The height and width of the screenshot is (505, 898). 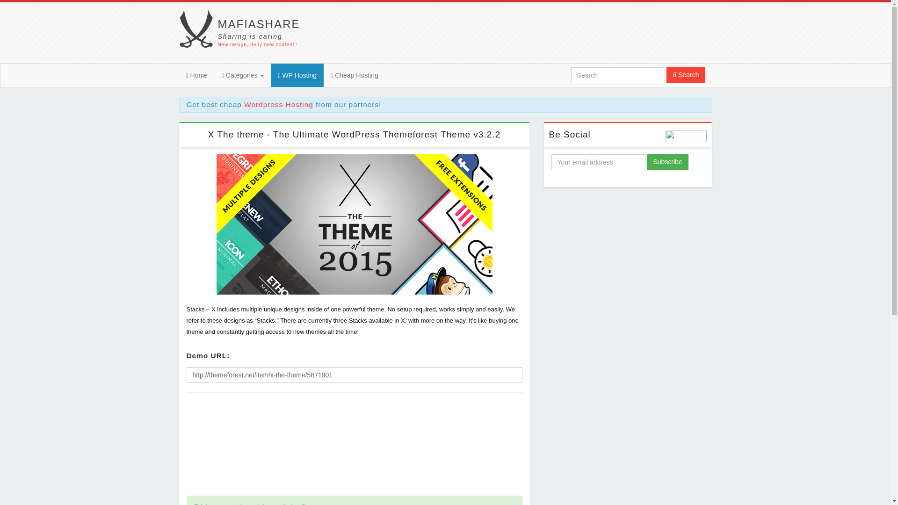 What do you see at coordinates (686, 75) in the screenshot?
I see `Search` at bounding box center [686, 75].